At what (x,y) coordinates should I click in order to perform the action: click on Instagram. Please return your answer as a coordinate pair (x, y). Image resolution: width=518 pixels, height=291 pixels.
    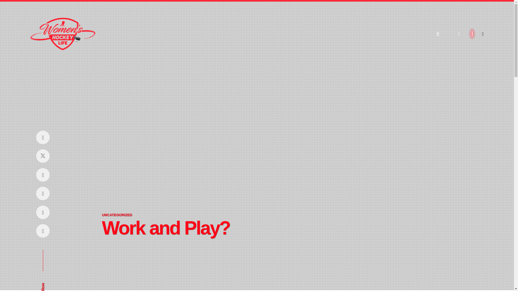
    Looking at the image, I should click on (43, 175).